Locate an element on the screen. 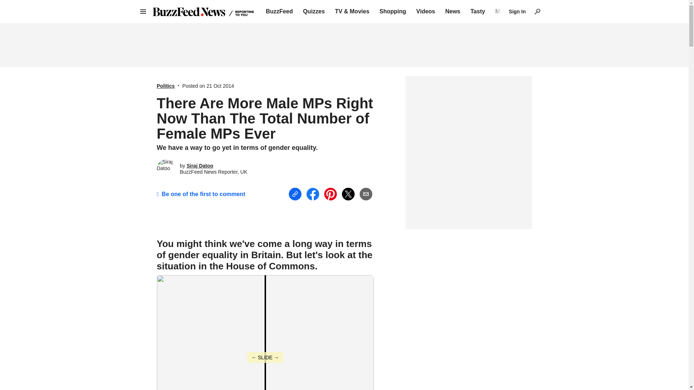 The width and height of the screenshot is (694, 390). News is located at coordinates (453, 12).